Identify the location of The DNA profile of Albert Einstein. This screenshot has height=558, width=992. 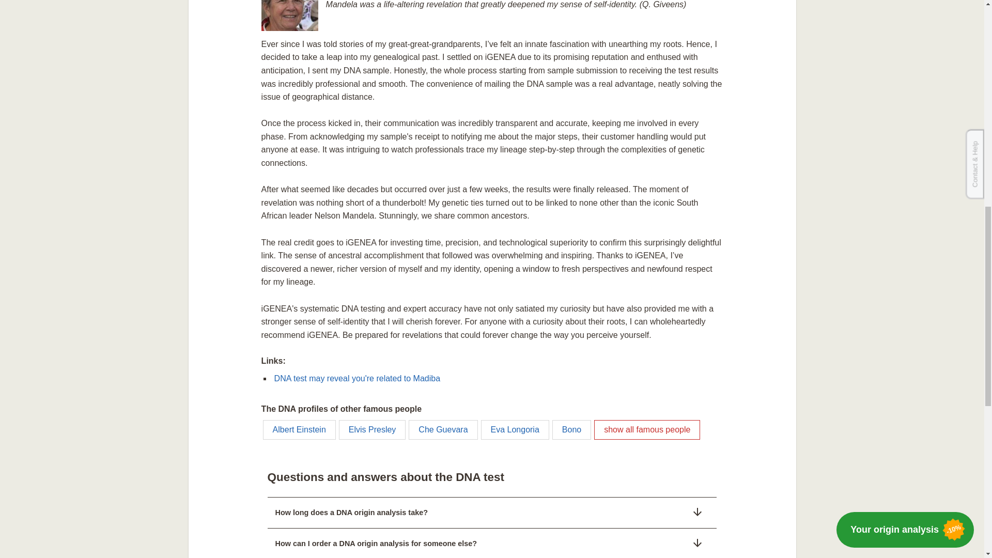
(299, 430).